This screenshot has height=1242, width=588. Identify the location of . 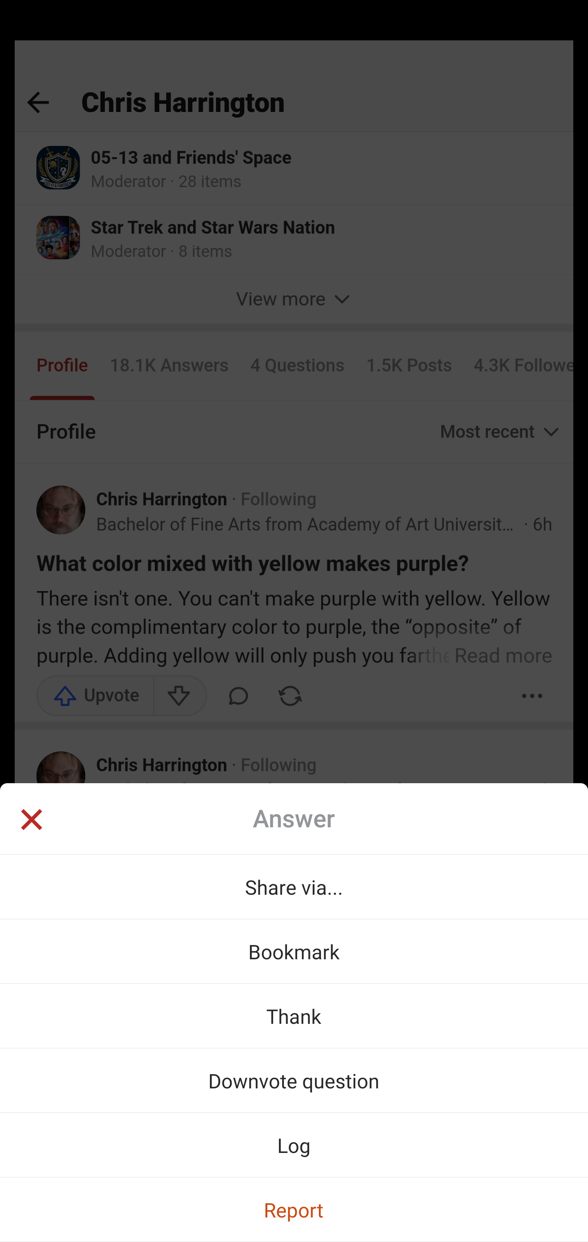
(31, 820).